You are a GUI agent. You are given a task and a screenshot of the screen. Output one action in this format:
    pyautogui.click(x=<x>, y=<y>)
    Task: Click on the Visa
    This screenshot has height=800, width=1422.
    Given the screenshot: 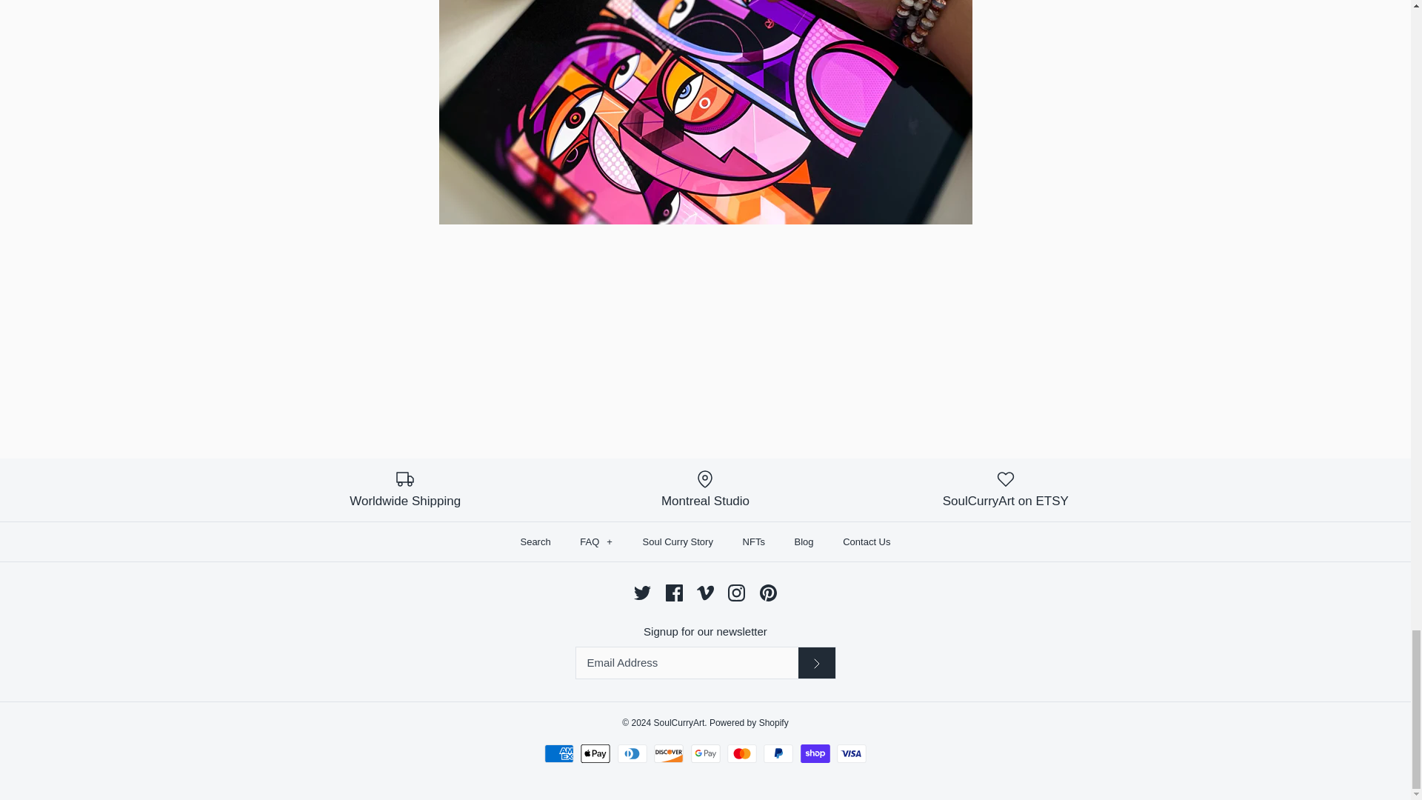 What is the action you would take?
    pyautogui.click(x=852, y=754)
    